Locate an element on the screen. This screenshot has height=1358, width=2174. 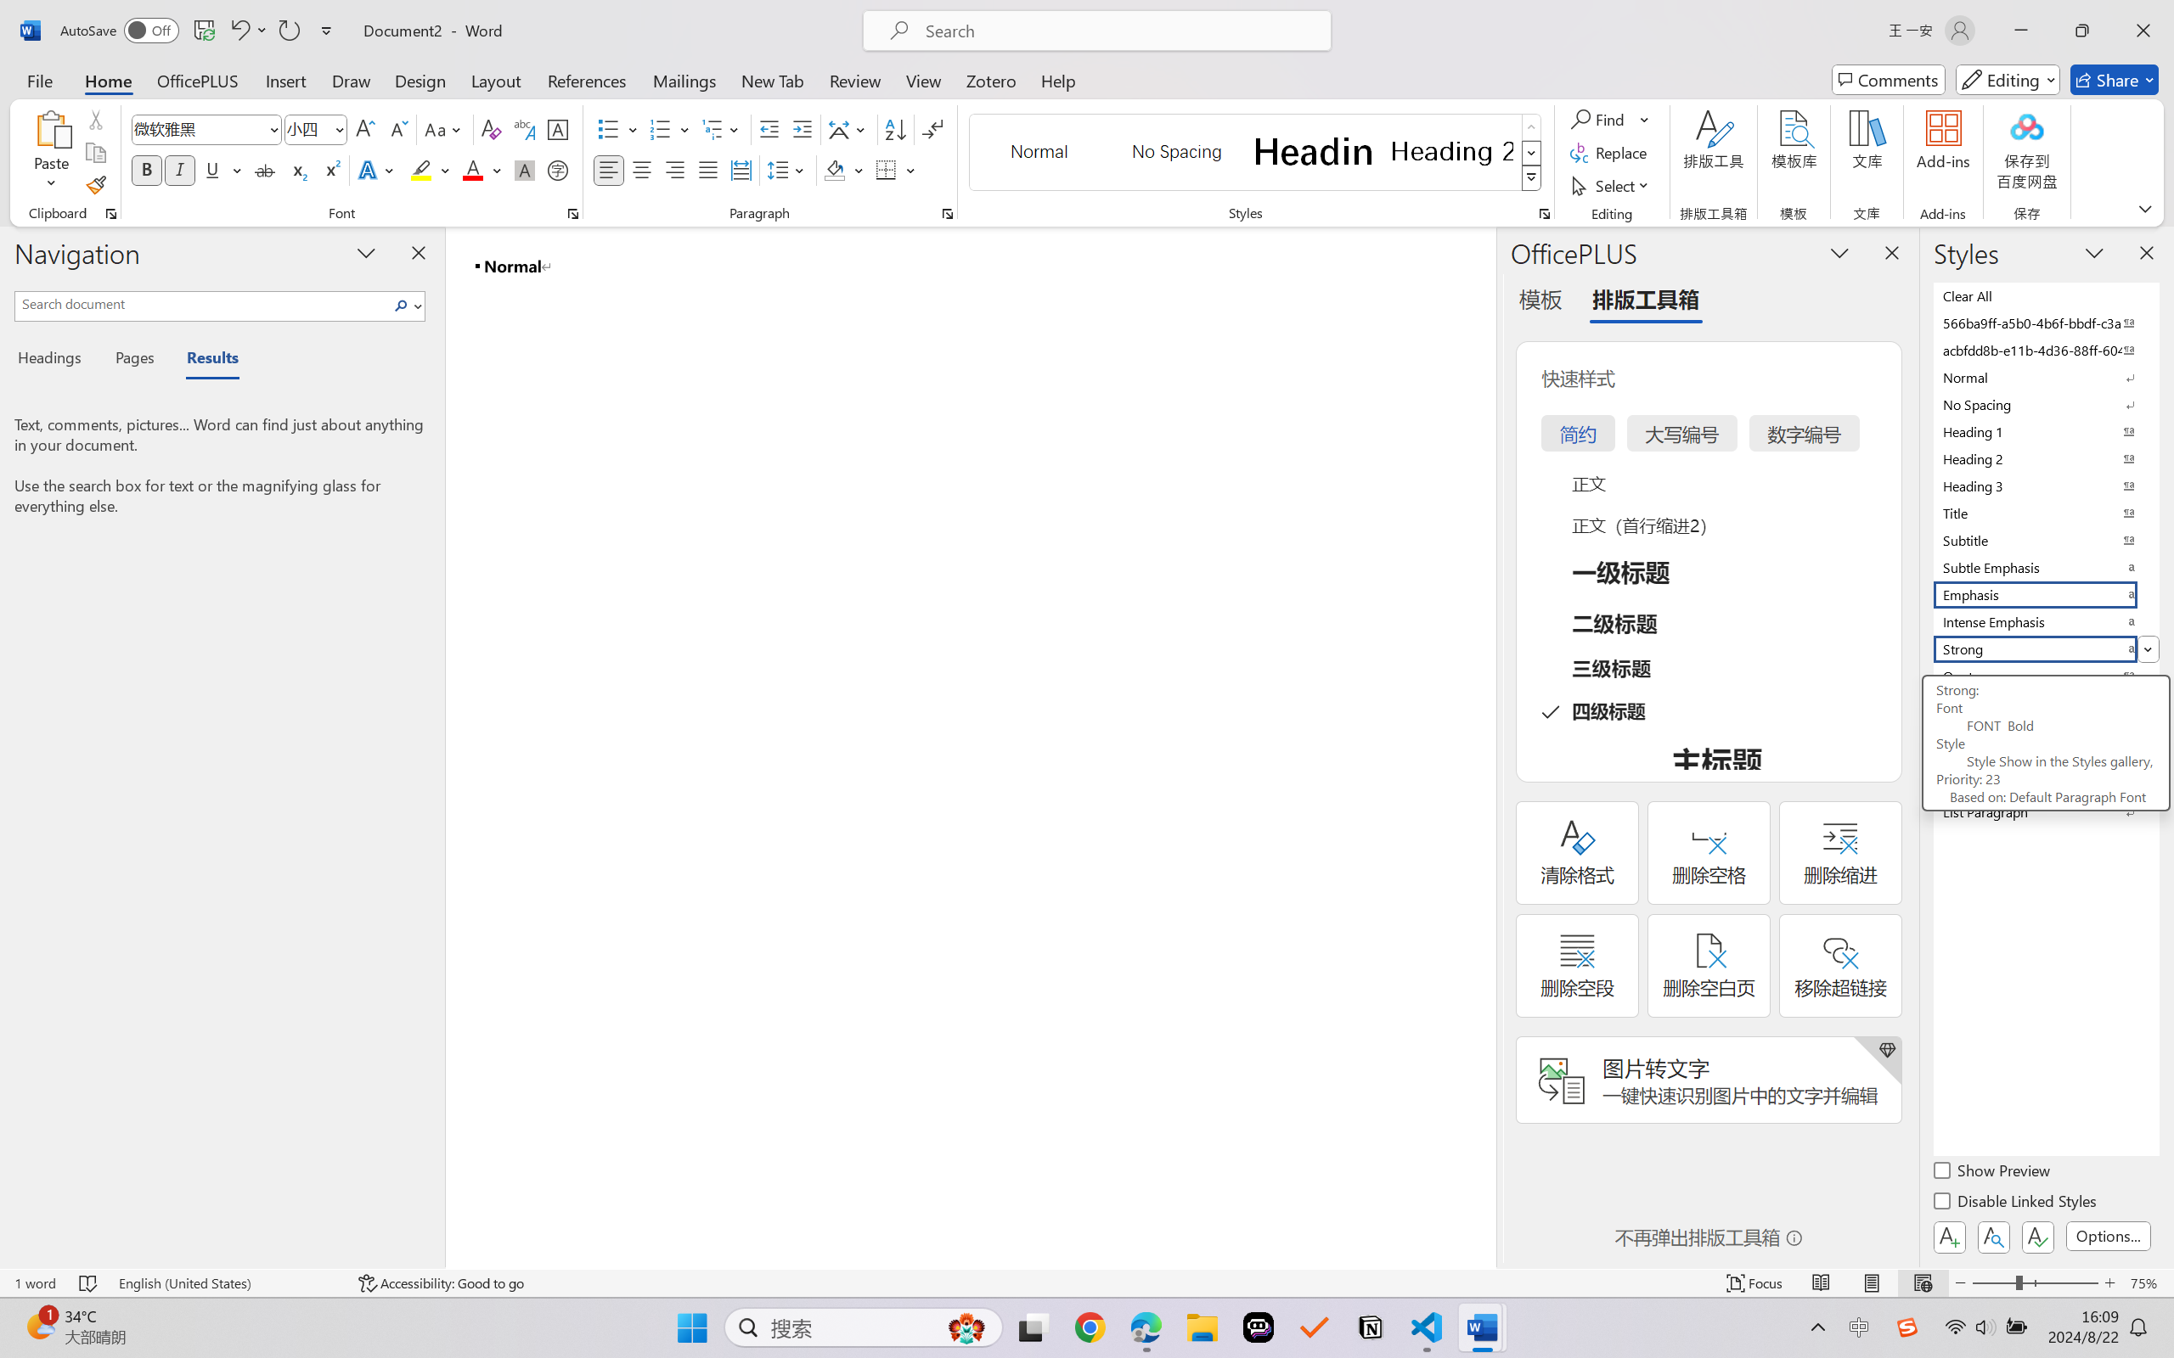
Customize Quick Access Toolbar is located at coordinates (327, 31).